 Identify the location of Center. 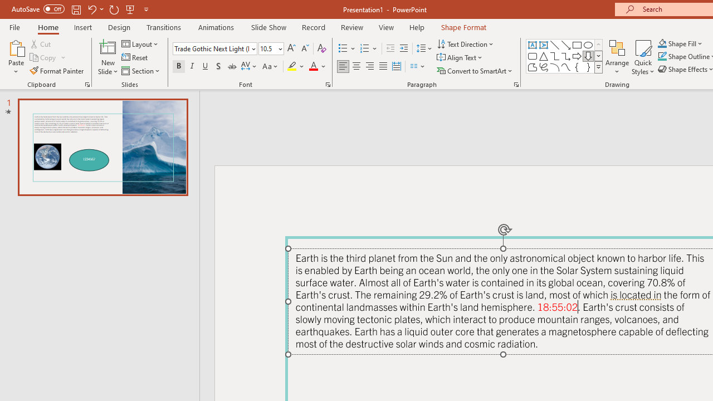
(356, 67).